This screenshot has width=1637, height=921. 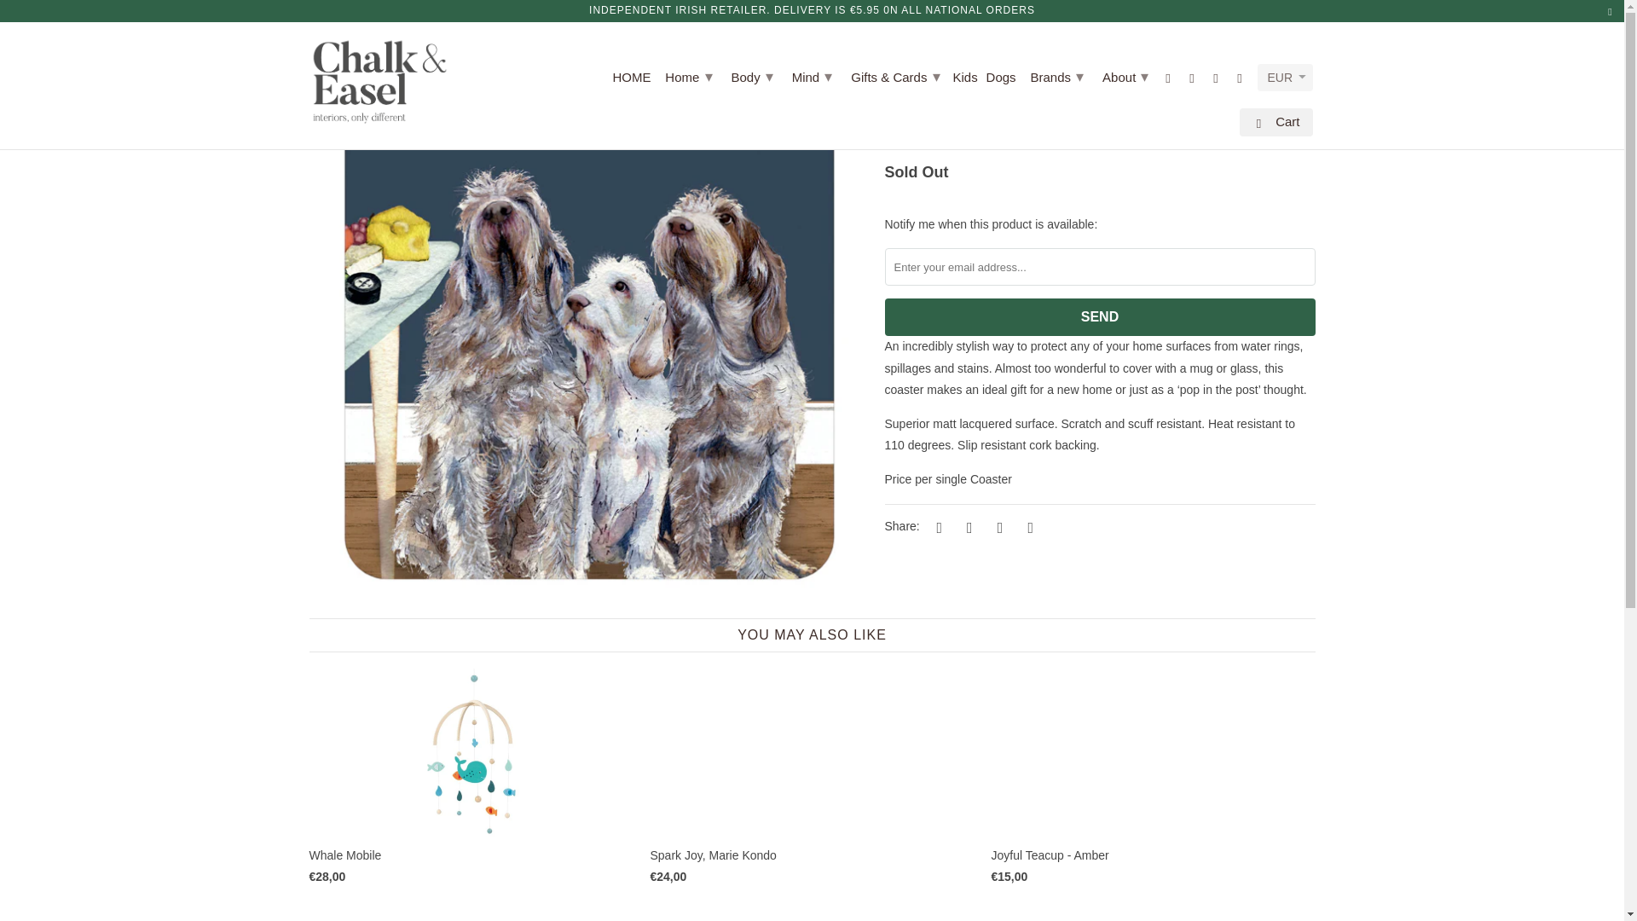 I want to click on Share this on Twitter, so click(x=936, y=527).